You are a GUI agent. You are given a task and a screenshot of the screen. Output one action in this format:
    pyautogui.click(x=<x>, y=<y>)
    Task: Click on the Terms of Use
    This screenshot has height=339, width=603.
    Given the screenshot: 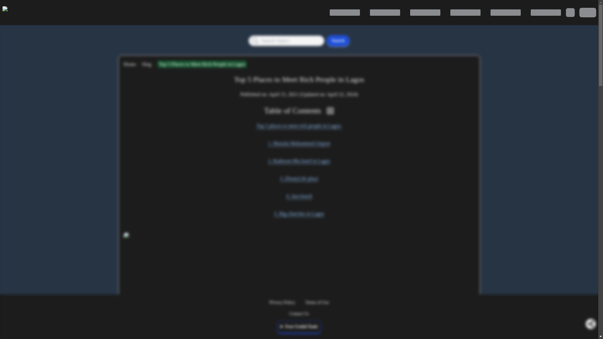 What is the action you would take?
    pyautogui.click(x=317, y=302)
    